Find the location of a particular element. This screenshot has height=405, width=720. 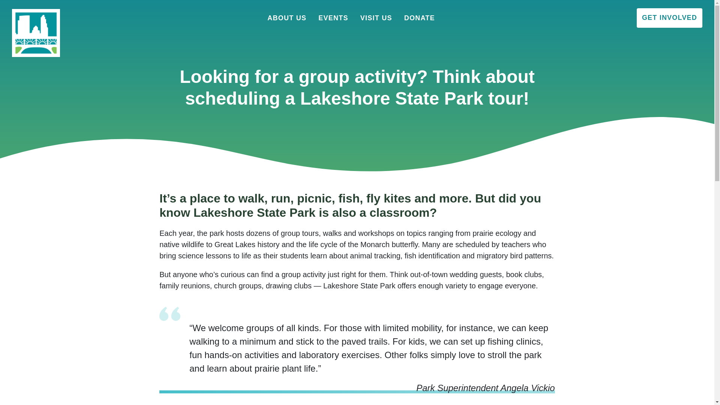

ABOUT US is located at coordinates (286, 18).